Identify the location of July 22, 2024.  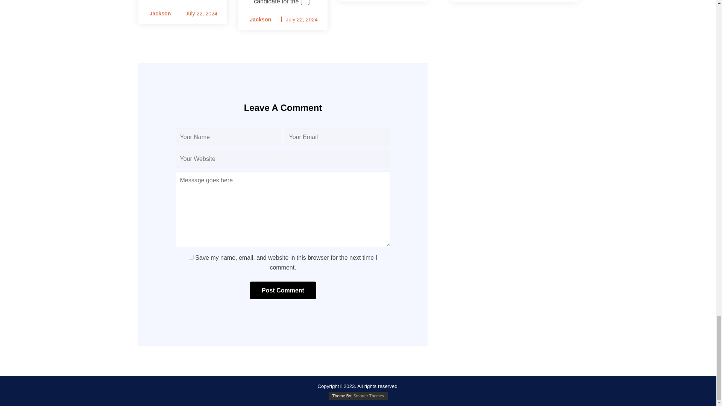
(201, 14).